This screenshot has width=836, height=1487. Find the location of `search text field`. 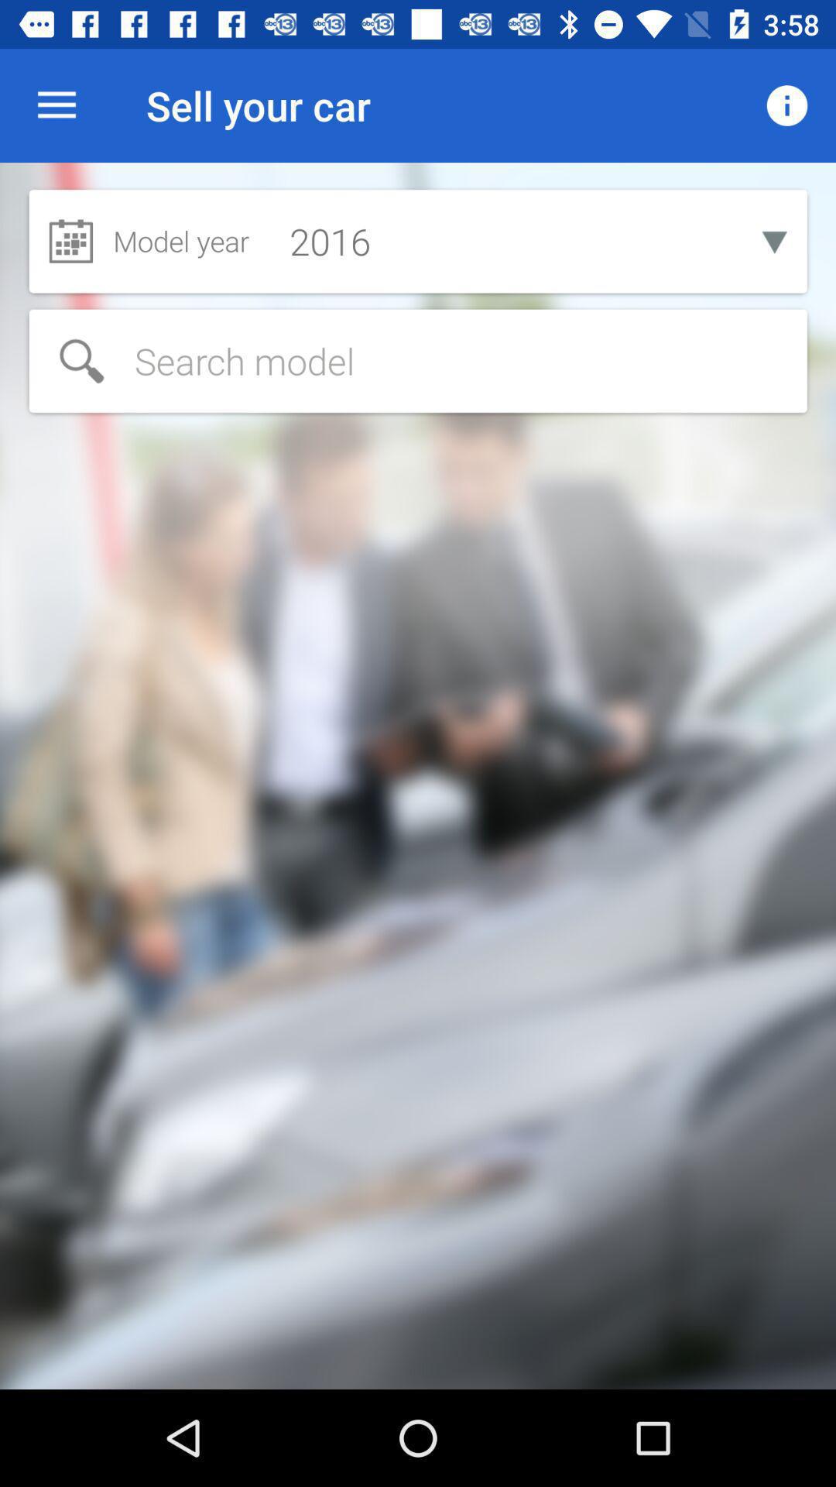

search text field is located at coordinates (418, 361).